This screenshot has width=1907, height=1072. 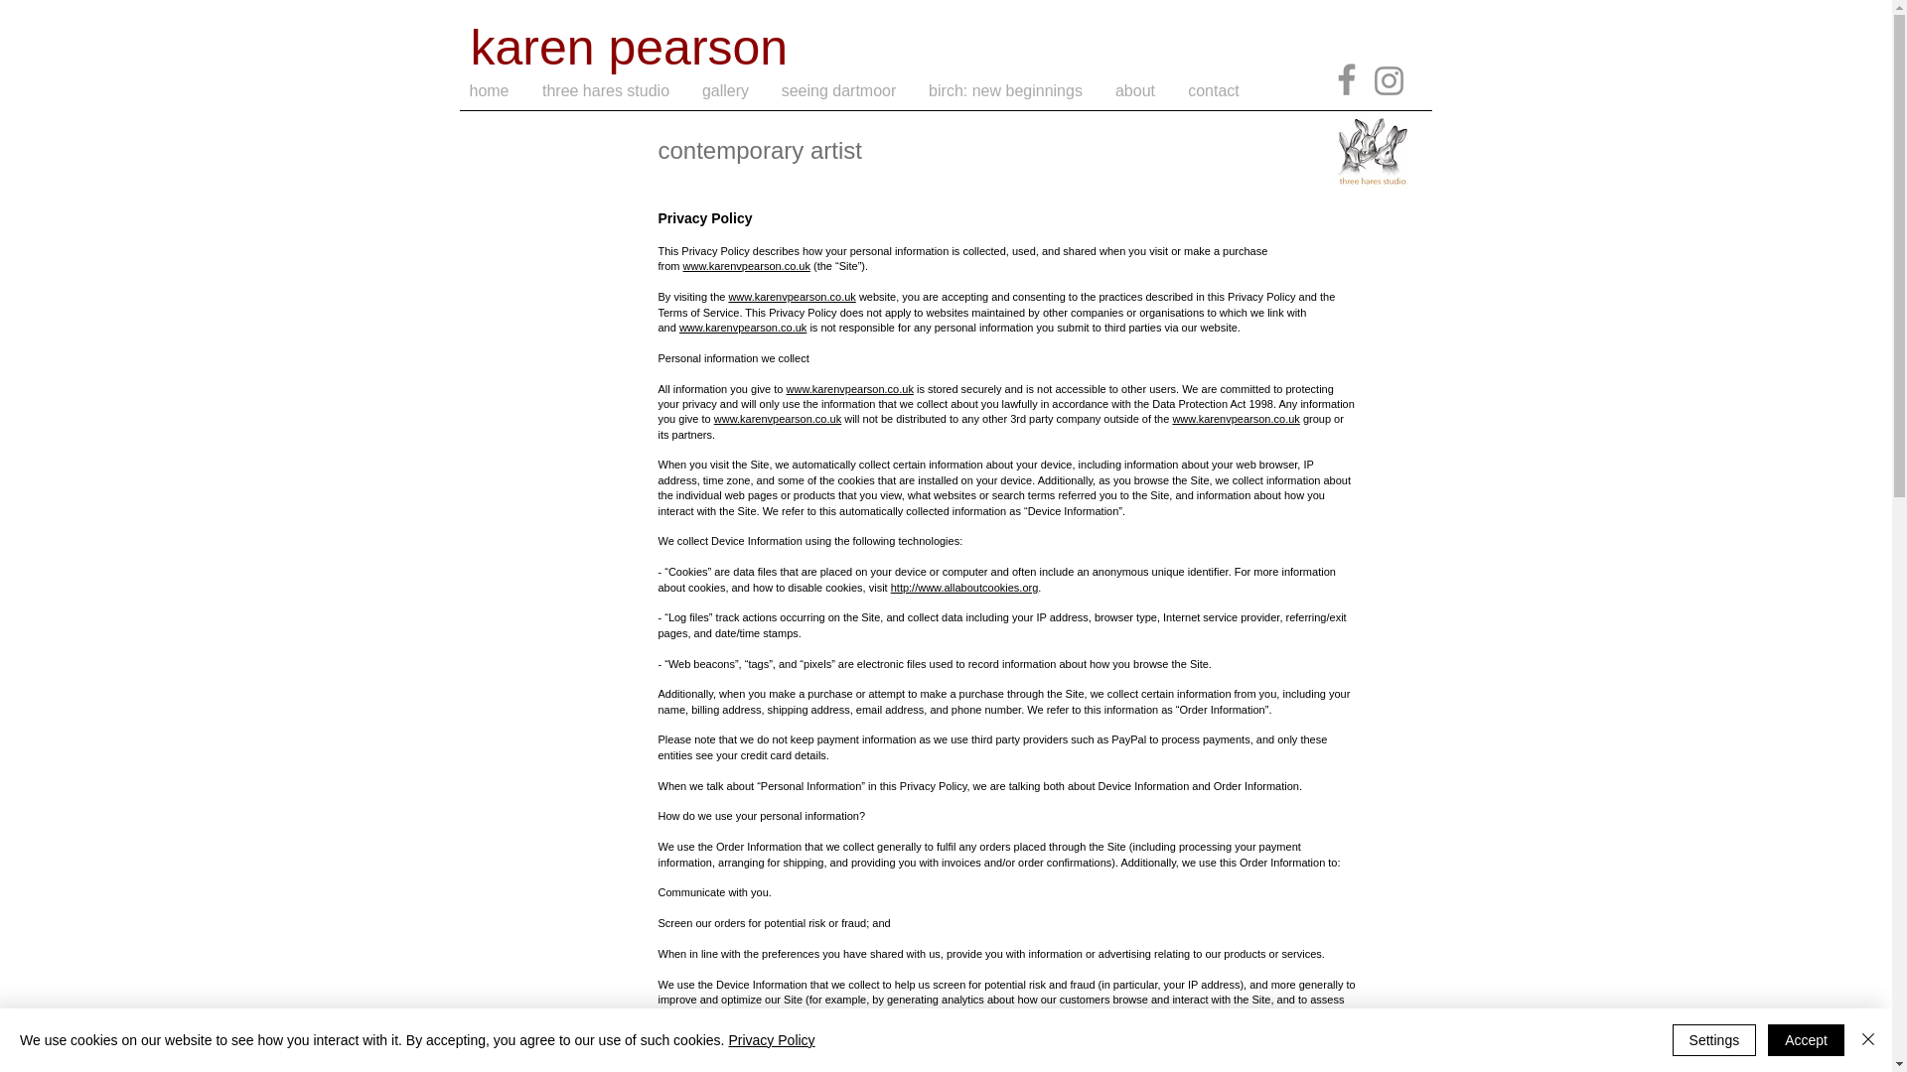 What do you see at coordinates (1714, 1040) in the screenshot?
I see `Settings` at bounding box center [1714, 1040].